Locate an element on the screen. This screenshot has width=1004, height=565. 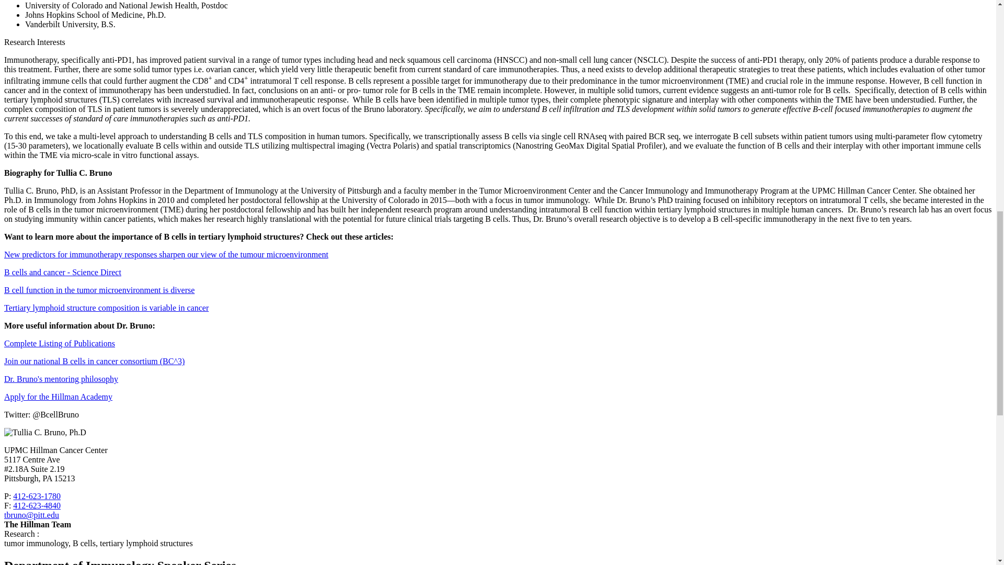
Complete Listing of Publications is located at coordinates (60, 343).